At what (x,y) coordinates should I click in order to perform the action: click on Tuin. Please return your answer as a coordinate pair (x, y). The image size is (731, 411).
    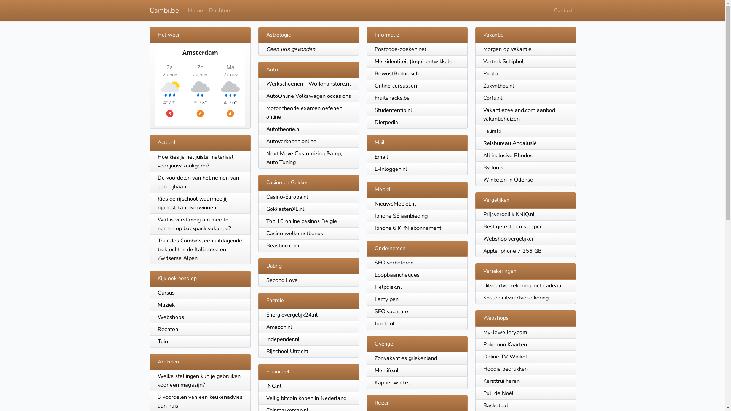
    Looking at the image, I should click on (200, 342).